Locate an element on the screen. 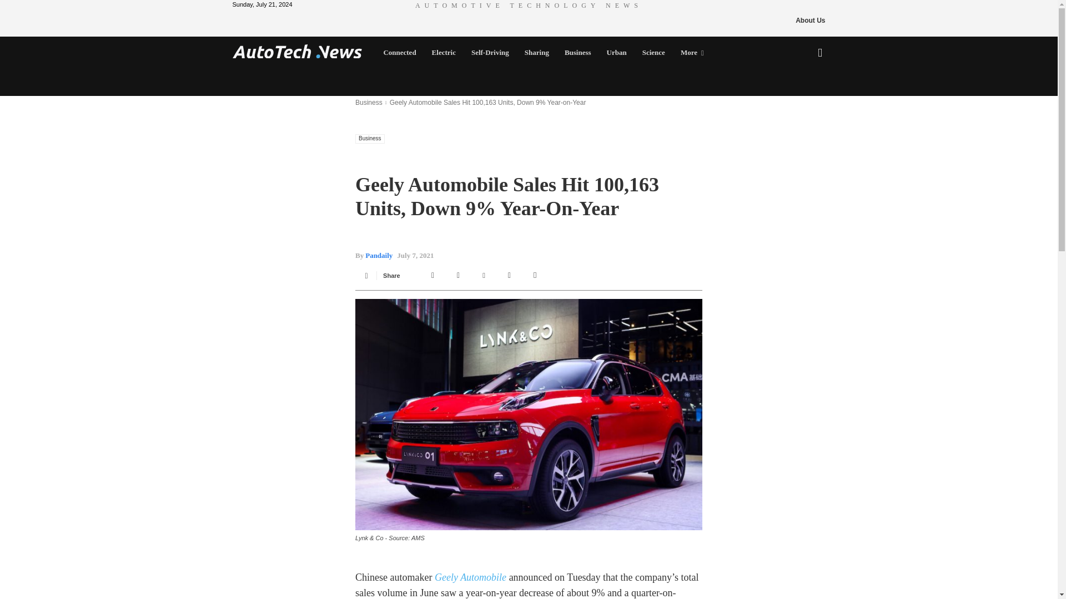  Email is located at coordinates (535, 275).